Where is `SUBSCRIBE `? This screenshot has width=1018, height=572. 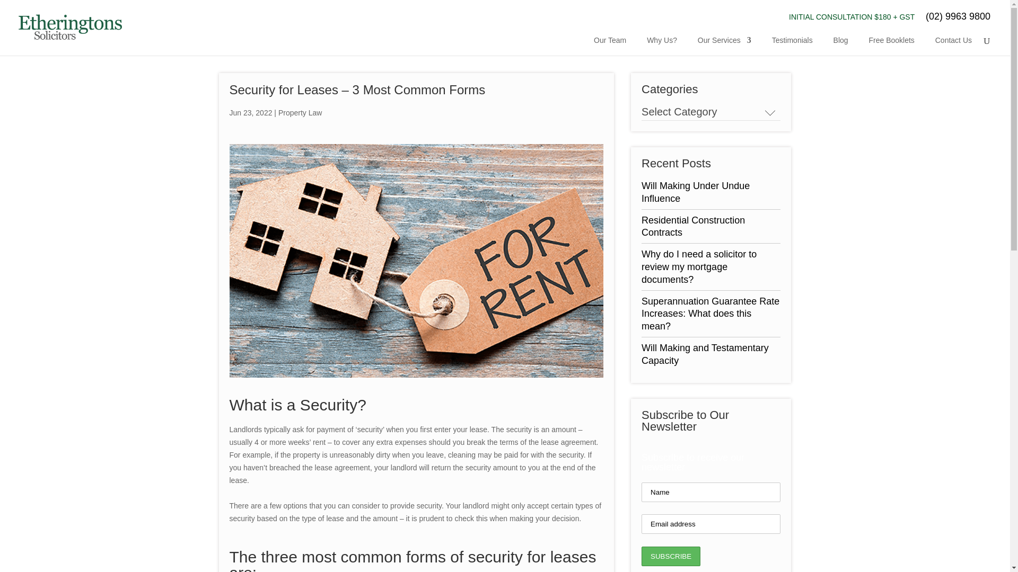 SUBSCRIBE  is located at coordinates (670, 556).